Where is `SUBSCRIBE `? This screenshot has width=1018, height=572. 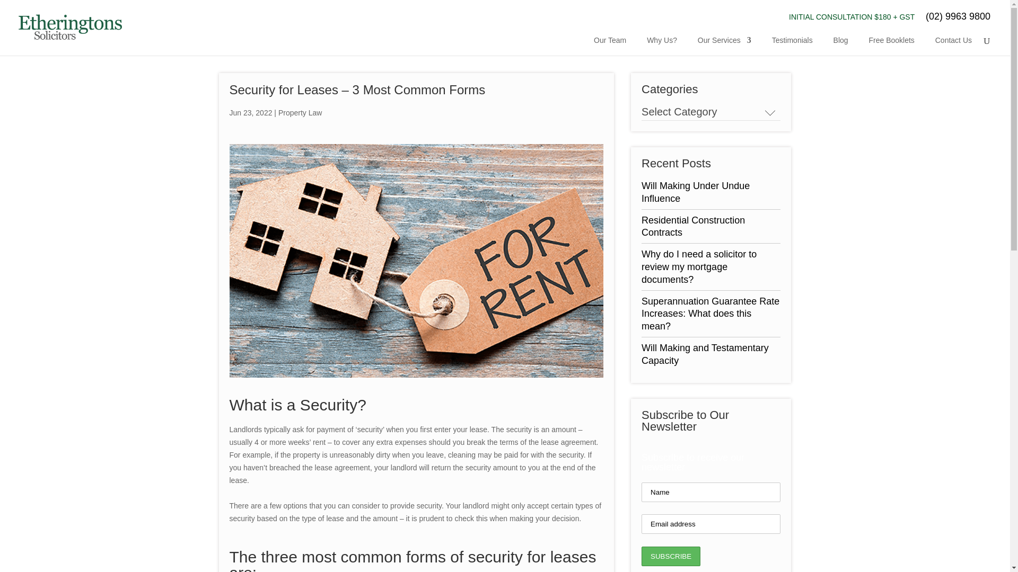 SUBSCRIBE  is located at coordinates (670, 556).